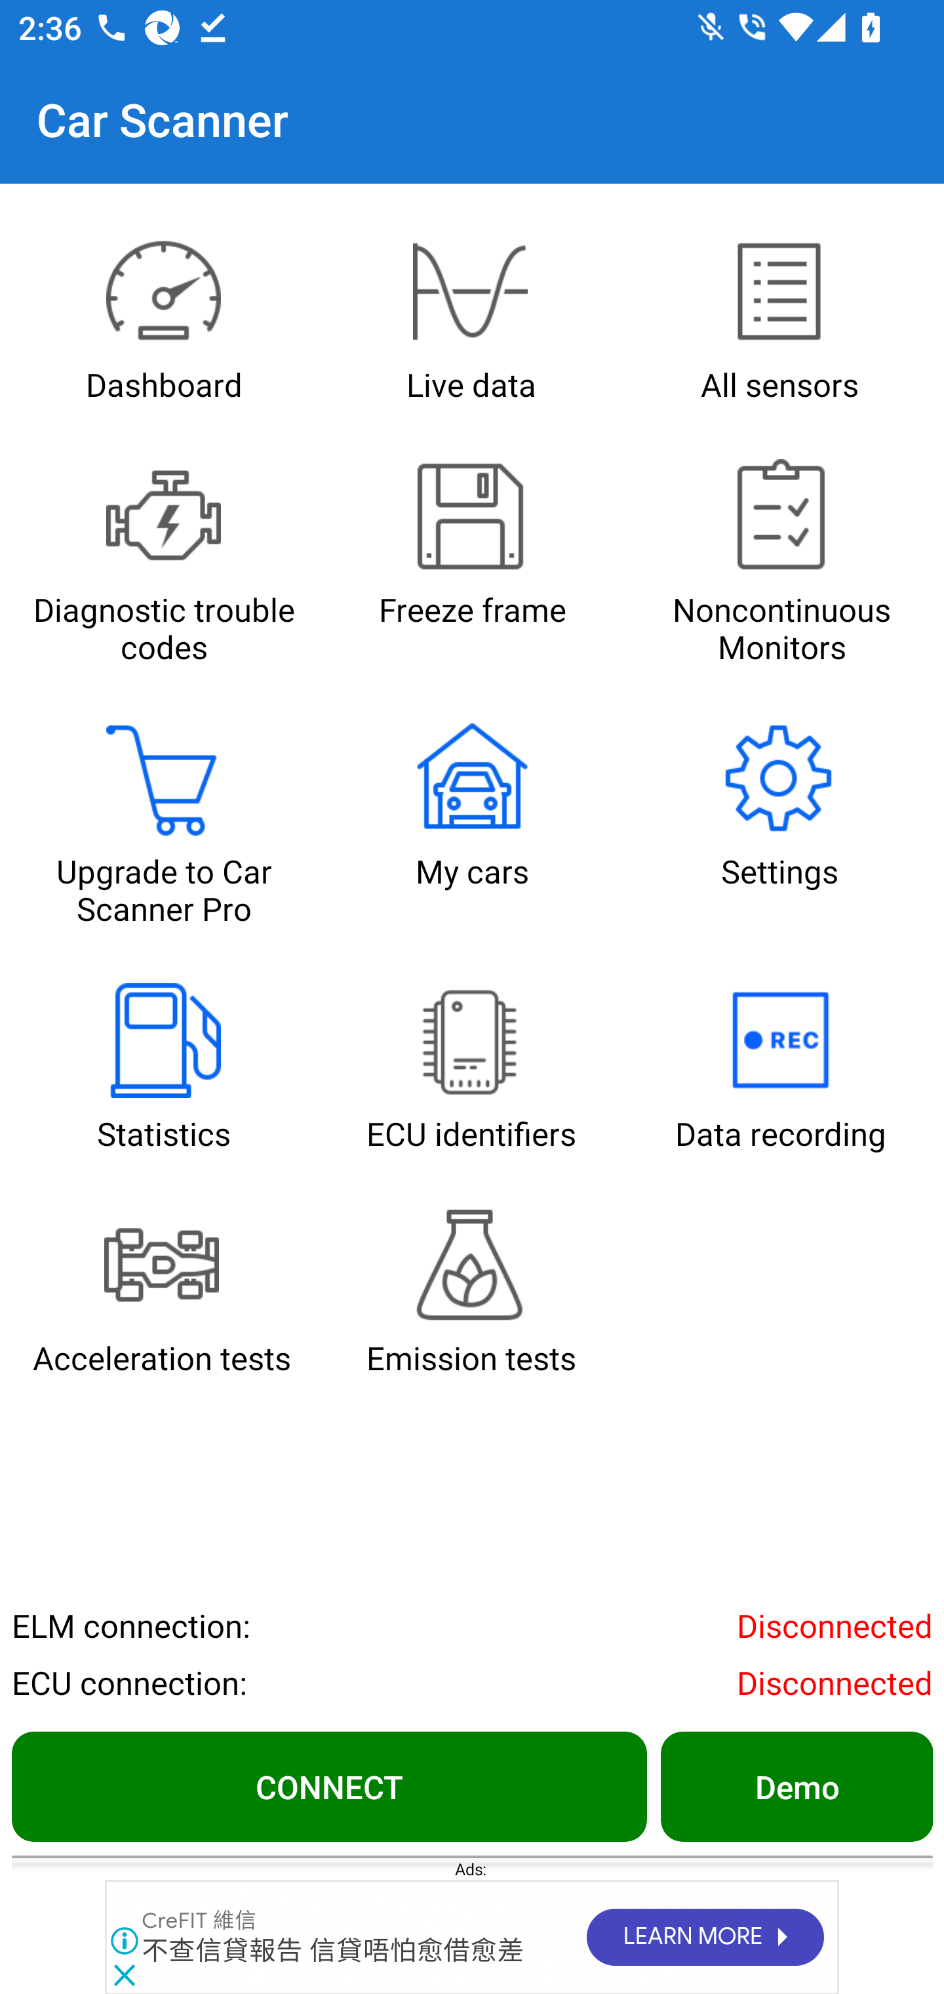 The height and width of the screenshot is (1994, 944). I want to click on 不查信貸報告 信貸唔怕愈借愈差, so click(333, 1951).